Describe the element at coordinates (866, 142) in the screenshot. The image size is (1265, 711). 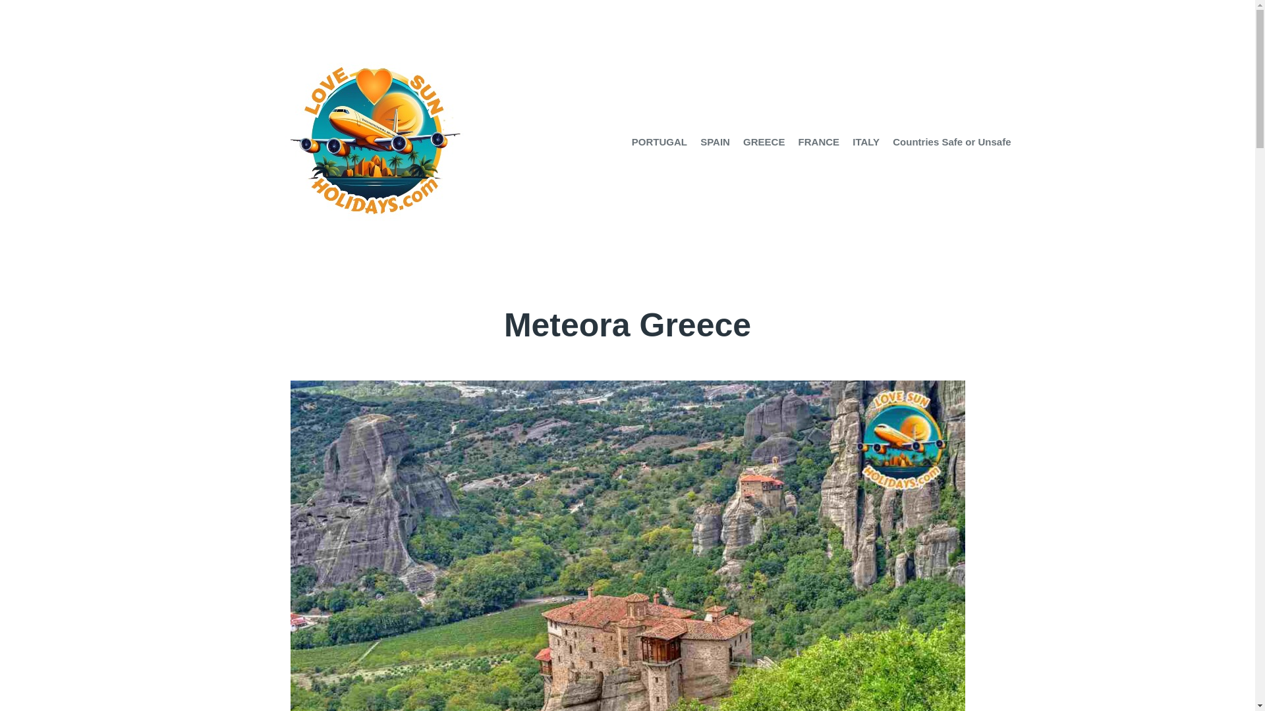
I see `ITALY` at that location.